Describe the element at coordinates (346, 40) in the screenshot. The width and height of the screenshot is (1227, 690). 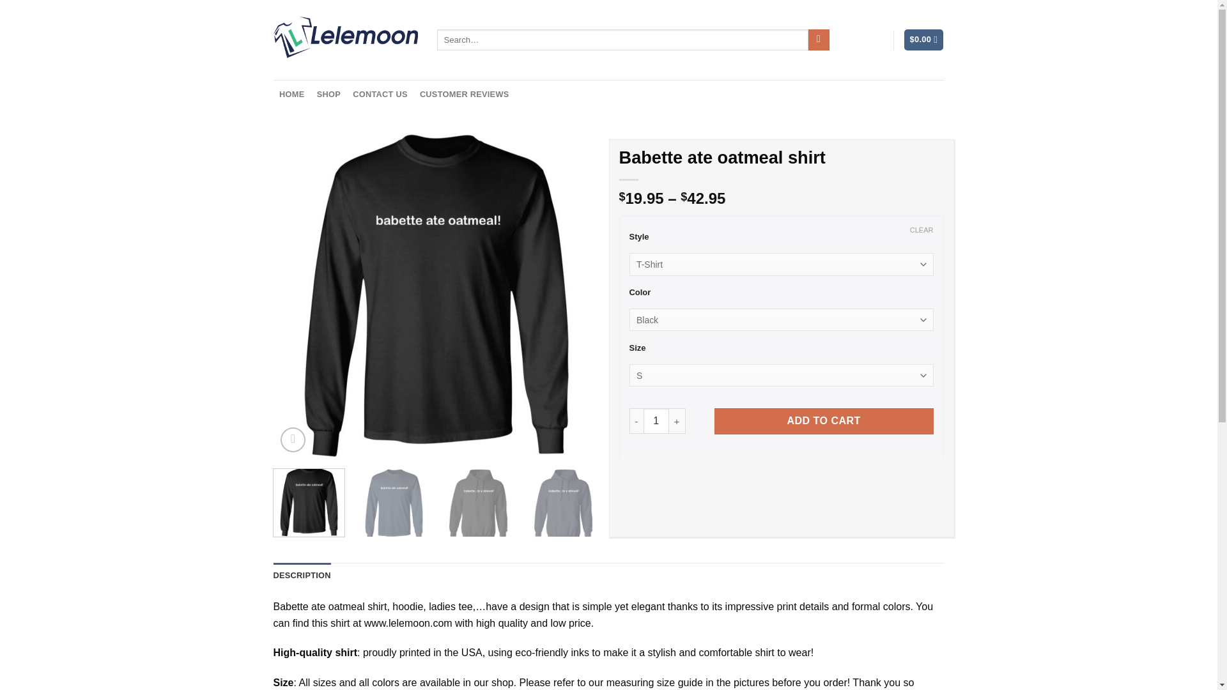
I see `Lelemoon - Lelemoon` at that location.